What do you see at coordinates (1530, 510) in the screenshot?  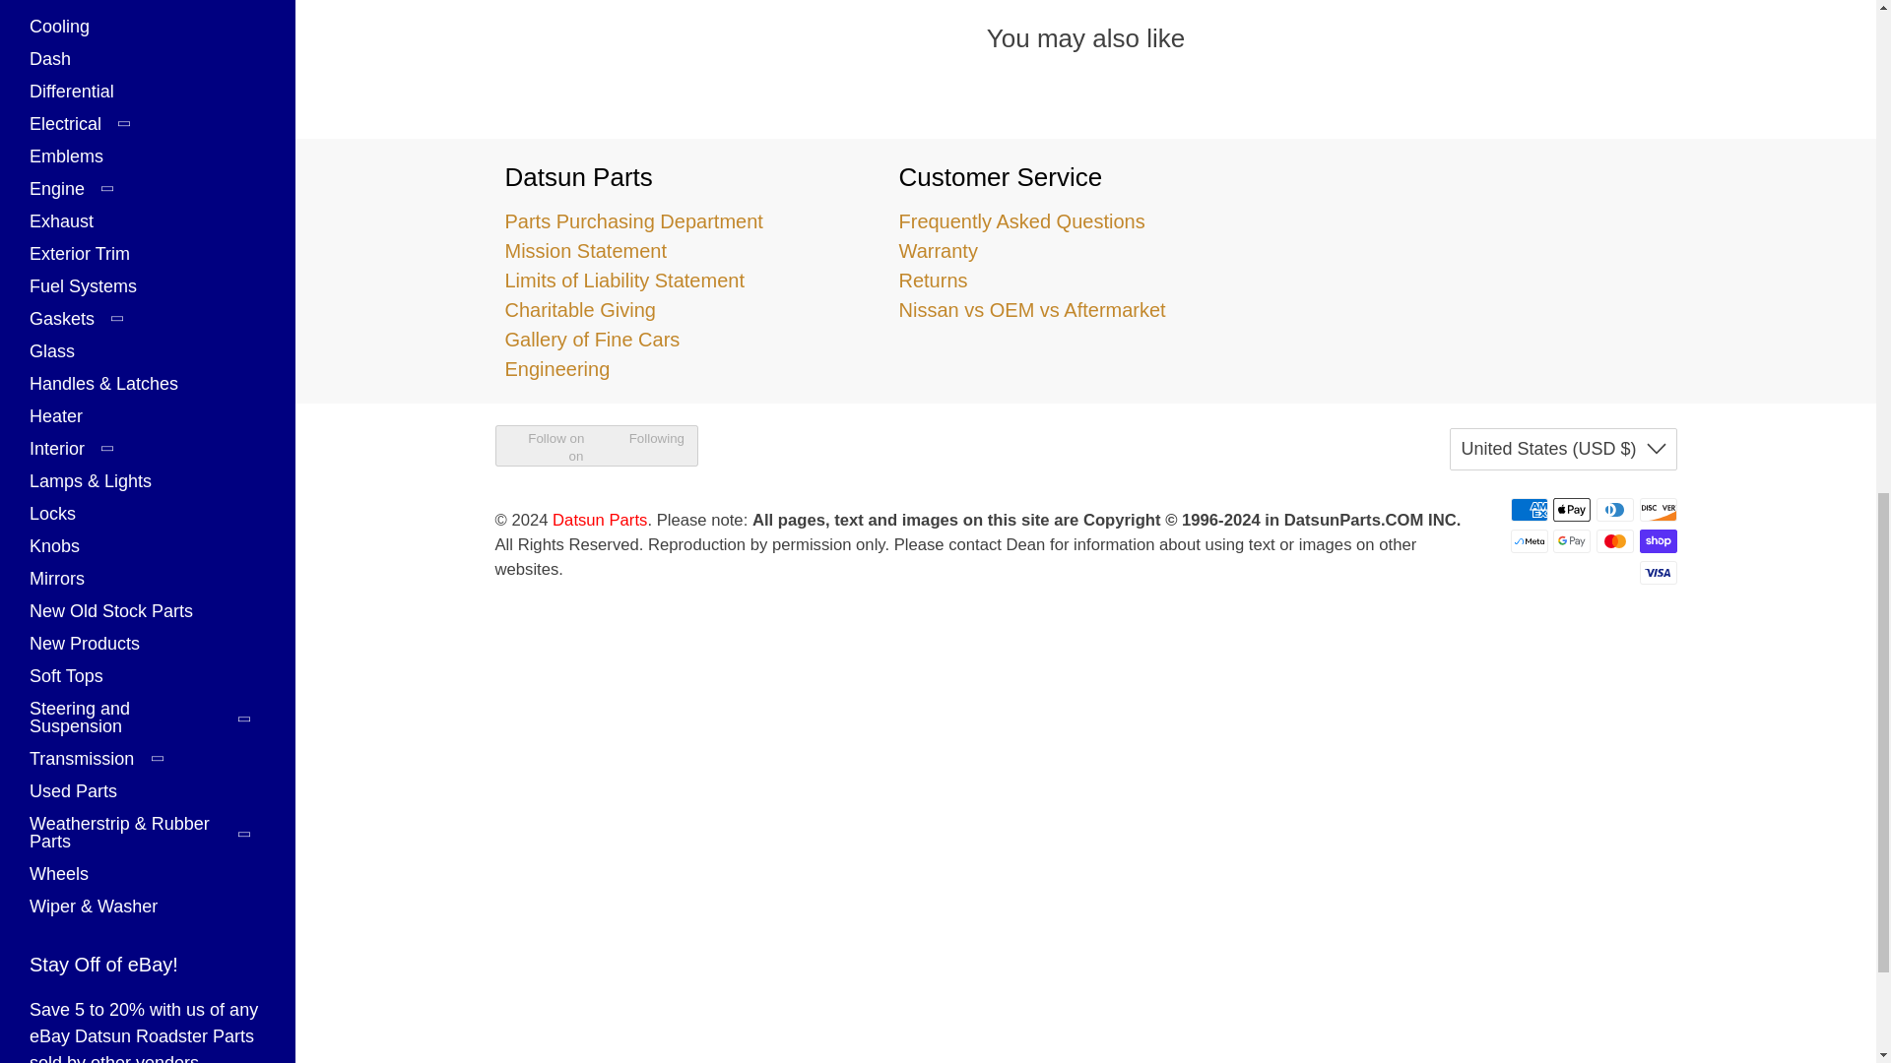 I see `American Express` at bounding box center [1530, 510].